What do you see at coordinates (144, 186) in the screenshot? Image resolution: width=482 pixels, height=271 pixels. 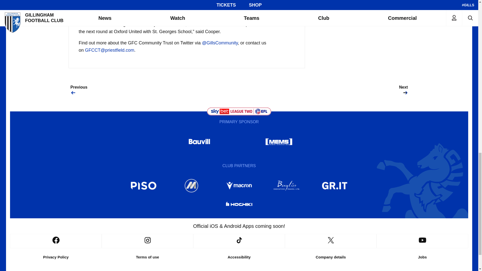 I see `PISO` at bounding box center [144, 186].